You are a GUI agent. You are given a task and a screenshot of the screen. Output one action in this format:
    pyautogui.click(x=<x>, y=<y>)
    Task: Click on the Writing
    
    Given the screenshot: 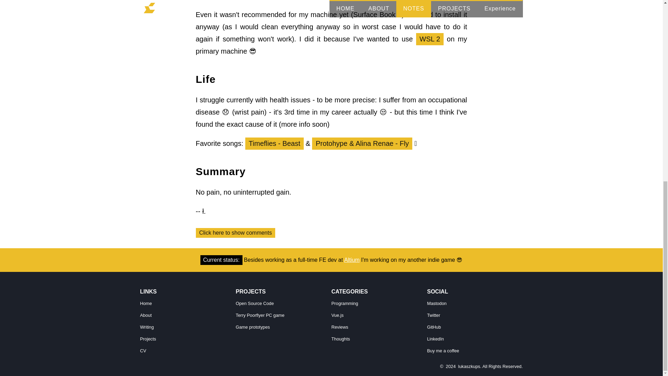 What is the action you would take?
    pyautogui.click(x=146, y=327)
    